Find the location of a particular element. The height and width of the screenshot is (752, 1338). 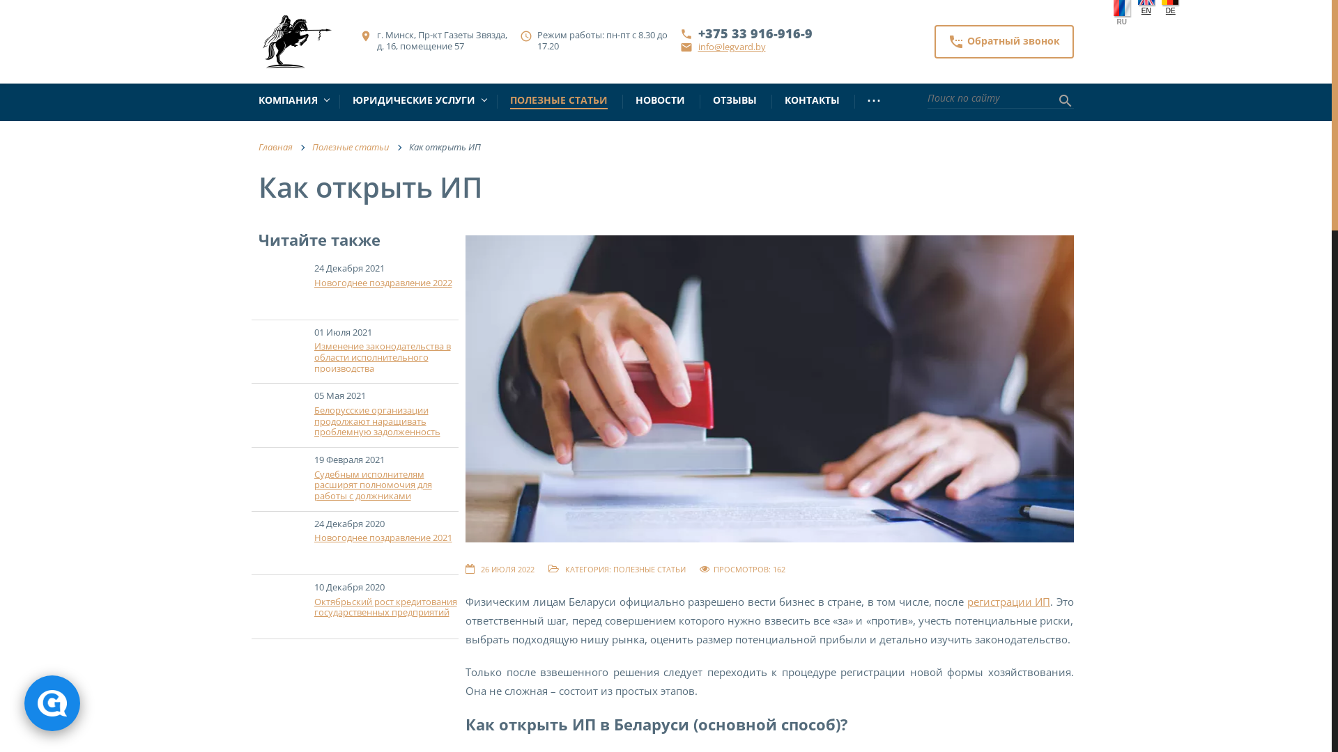

info@legvard.by is located at coordinates (732, 47).